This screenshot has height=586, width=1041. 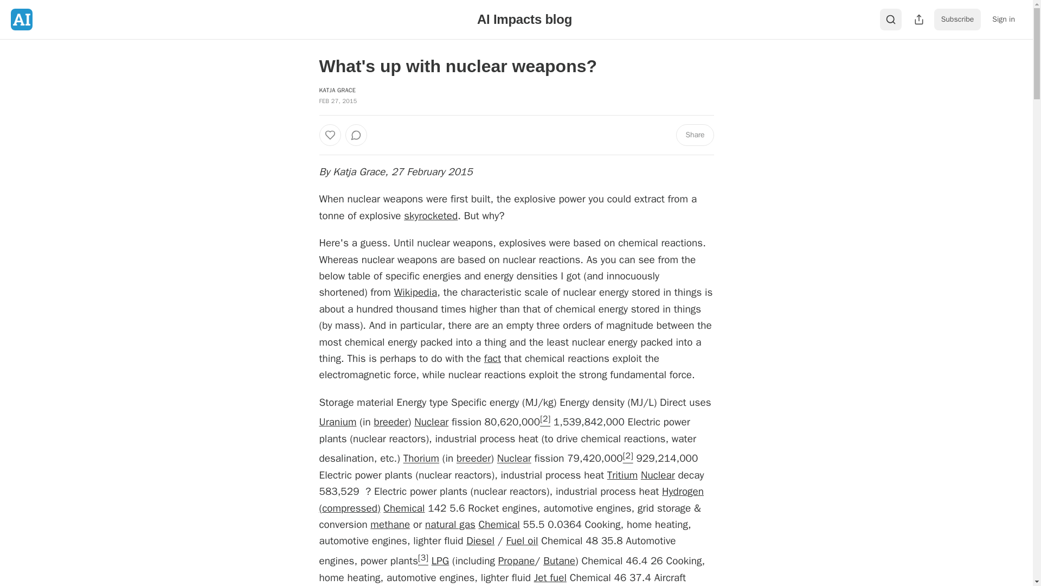 I want to click on Chemical, so click(x=403, y=508).